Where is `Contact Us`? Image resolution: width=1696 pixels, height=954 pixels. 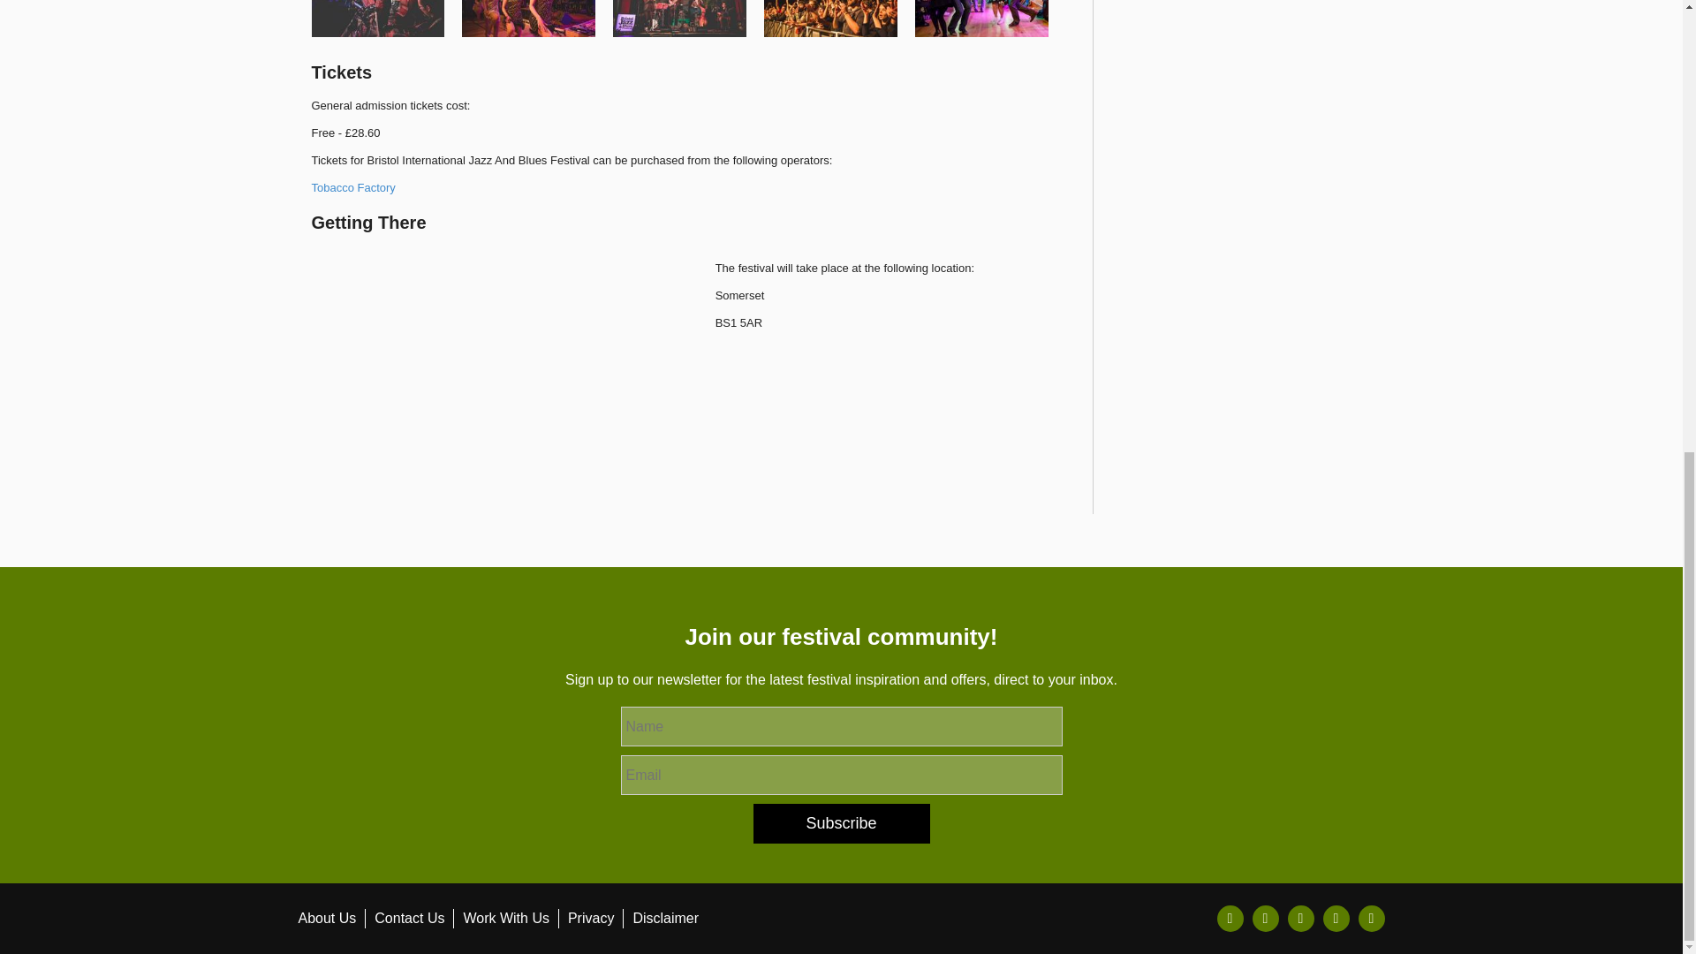 Contact Us is located at coordinates (410, 918).